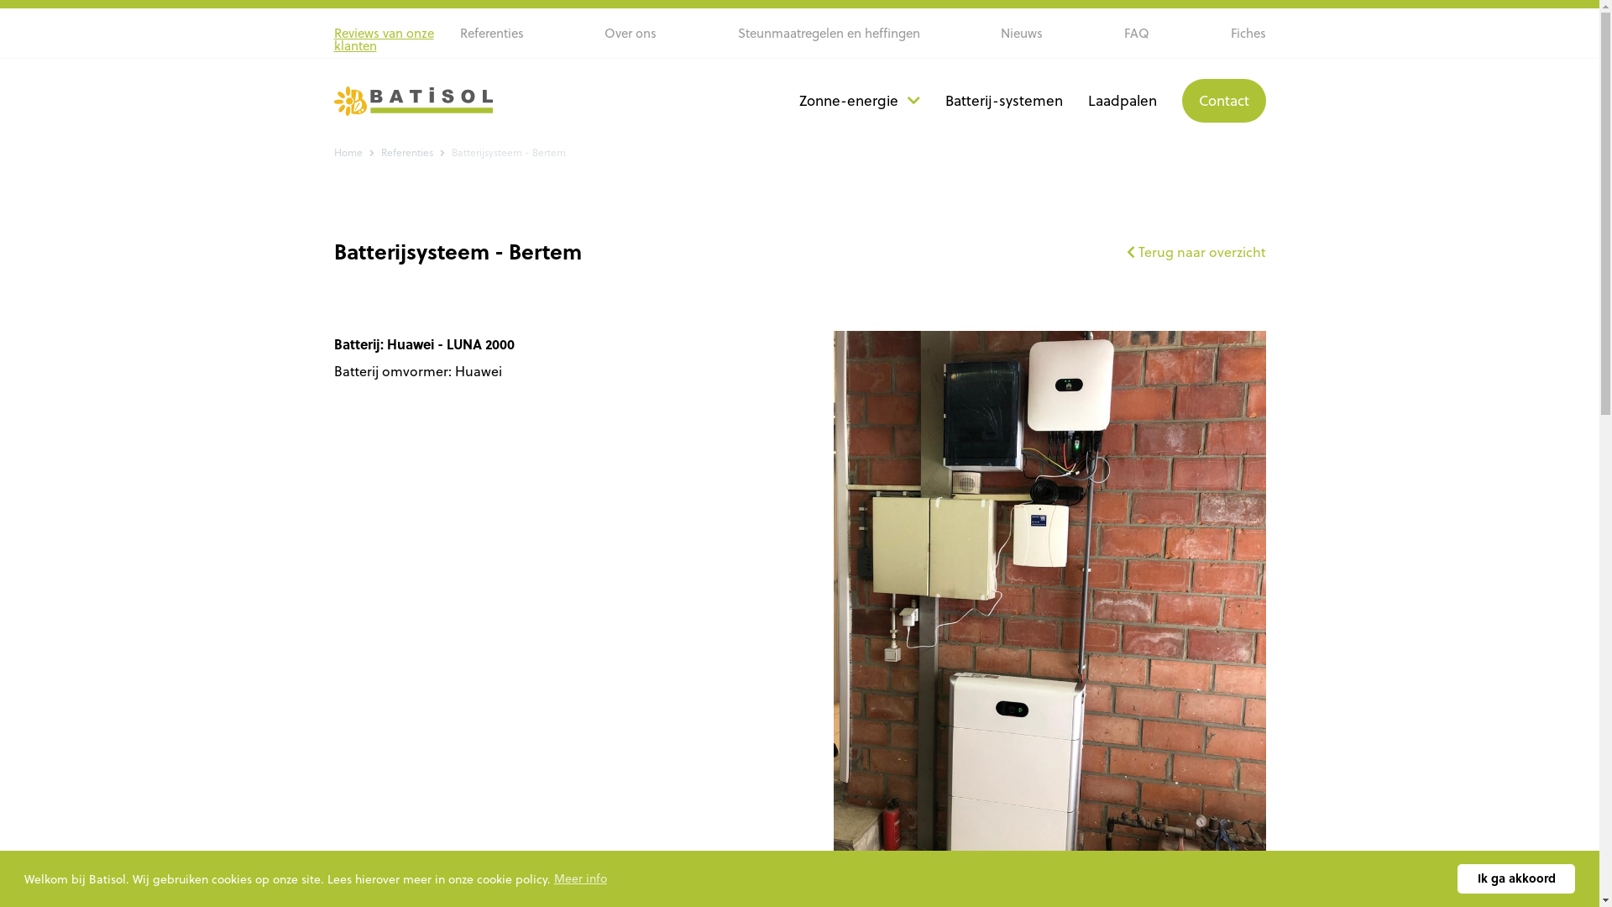 The height and width of the screenshot is (907, 1612). Describe the element at coordinates (582, 879) in the screenshot. I see `Meer info` at that location.